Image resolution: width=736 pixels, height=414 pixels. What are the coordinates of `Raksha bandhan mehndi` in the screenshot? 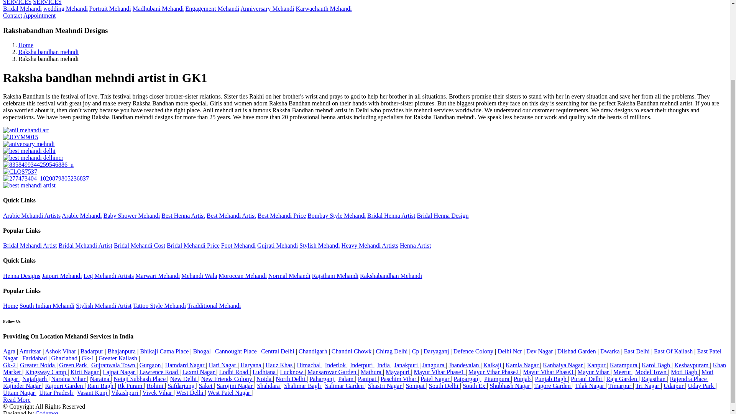 It's located at (48, 52).